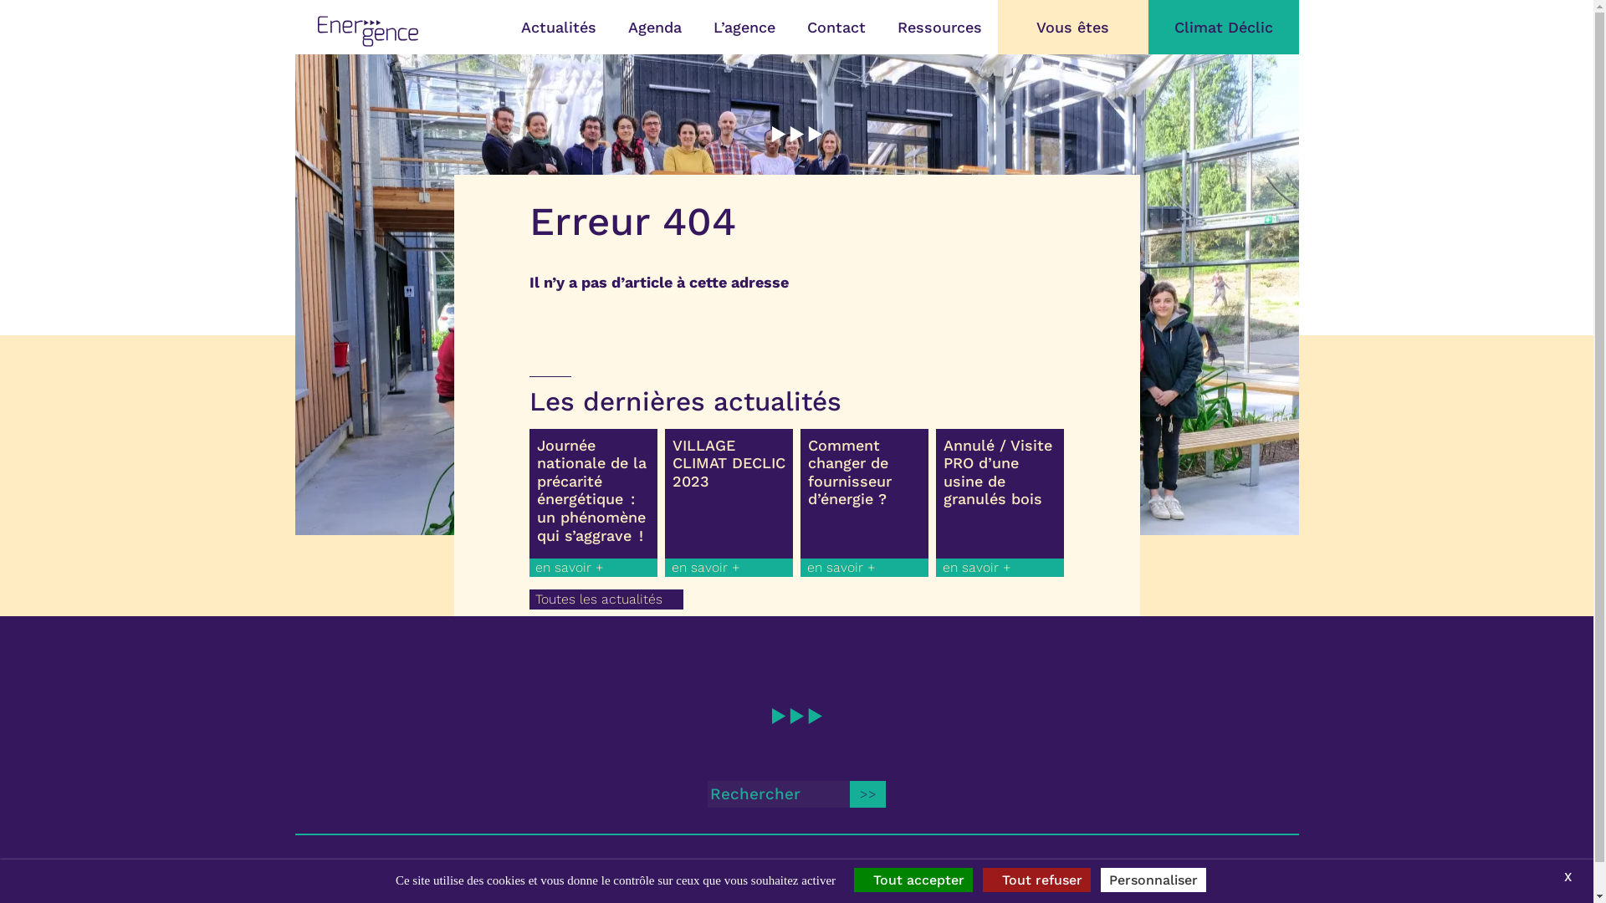 The height and width of the screenshot is (903, 1606). I want to click on Contact, so click(450, 872).